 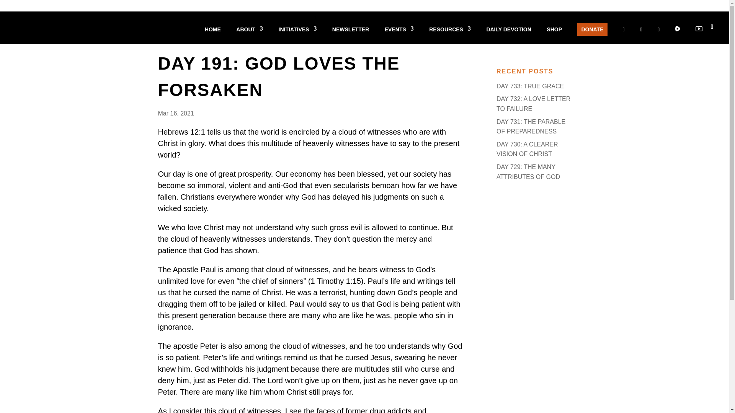 I want to click on DONATE, so click(x=592, y=29).